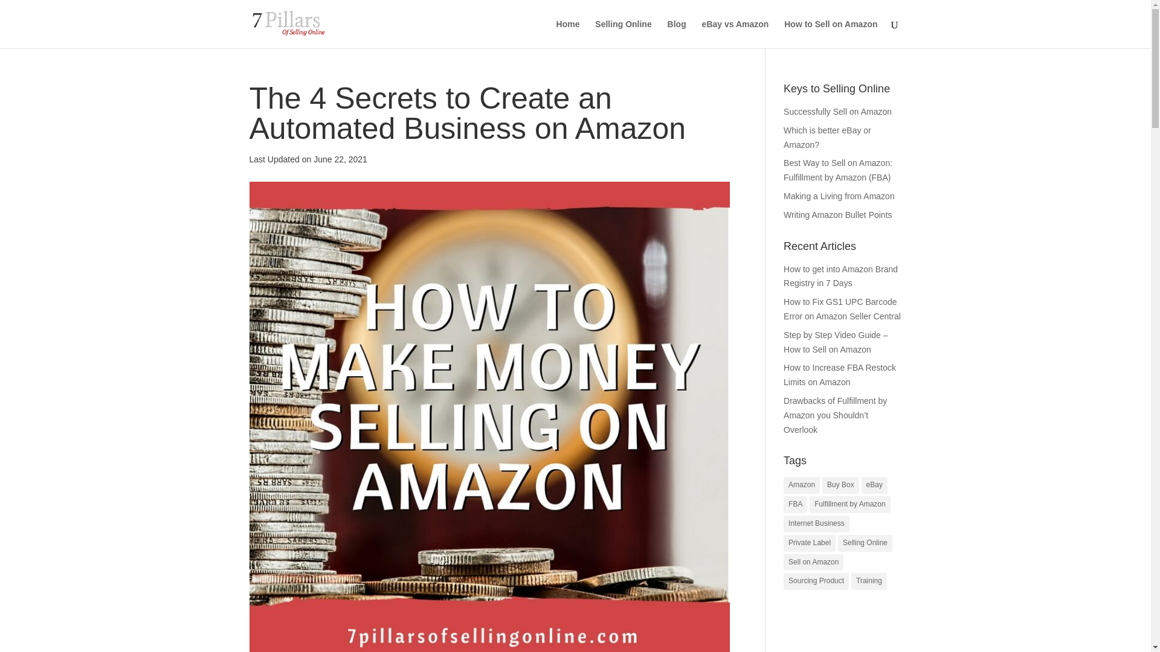 The height and width of the screenshot is (652, 1160). I want to click on FBA, so click(795, 504).